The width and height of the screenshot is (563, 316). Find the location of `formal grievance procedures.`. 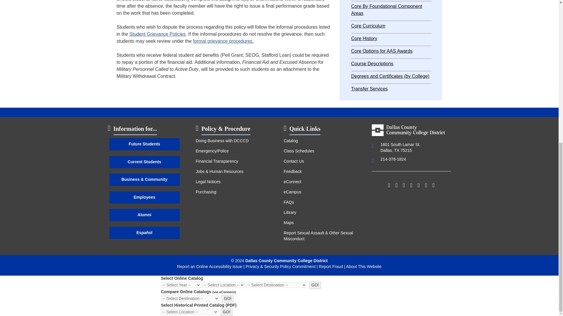

formal grievance procedures. is located at coordinates (223, 41).